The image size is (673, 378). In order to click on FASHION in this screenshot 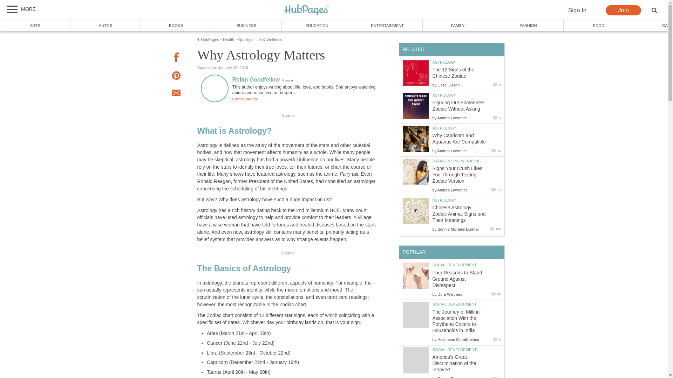, I will do `click(529, 25)`.